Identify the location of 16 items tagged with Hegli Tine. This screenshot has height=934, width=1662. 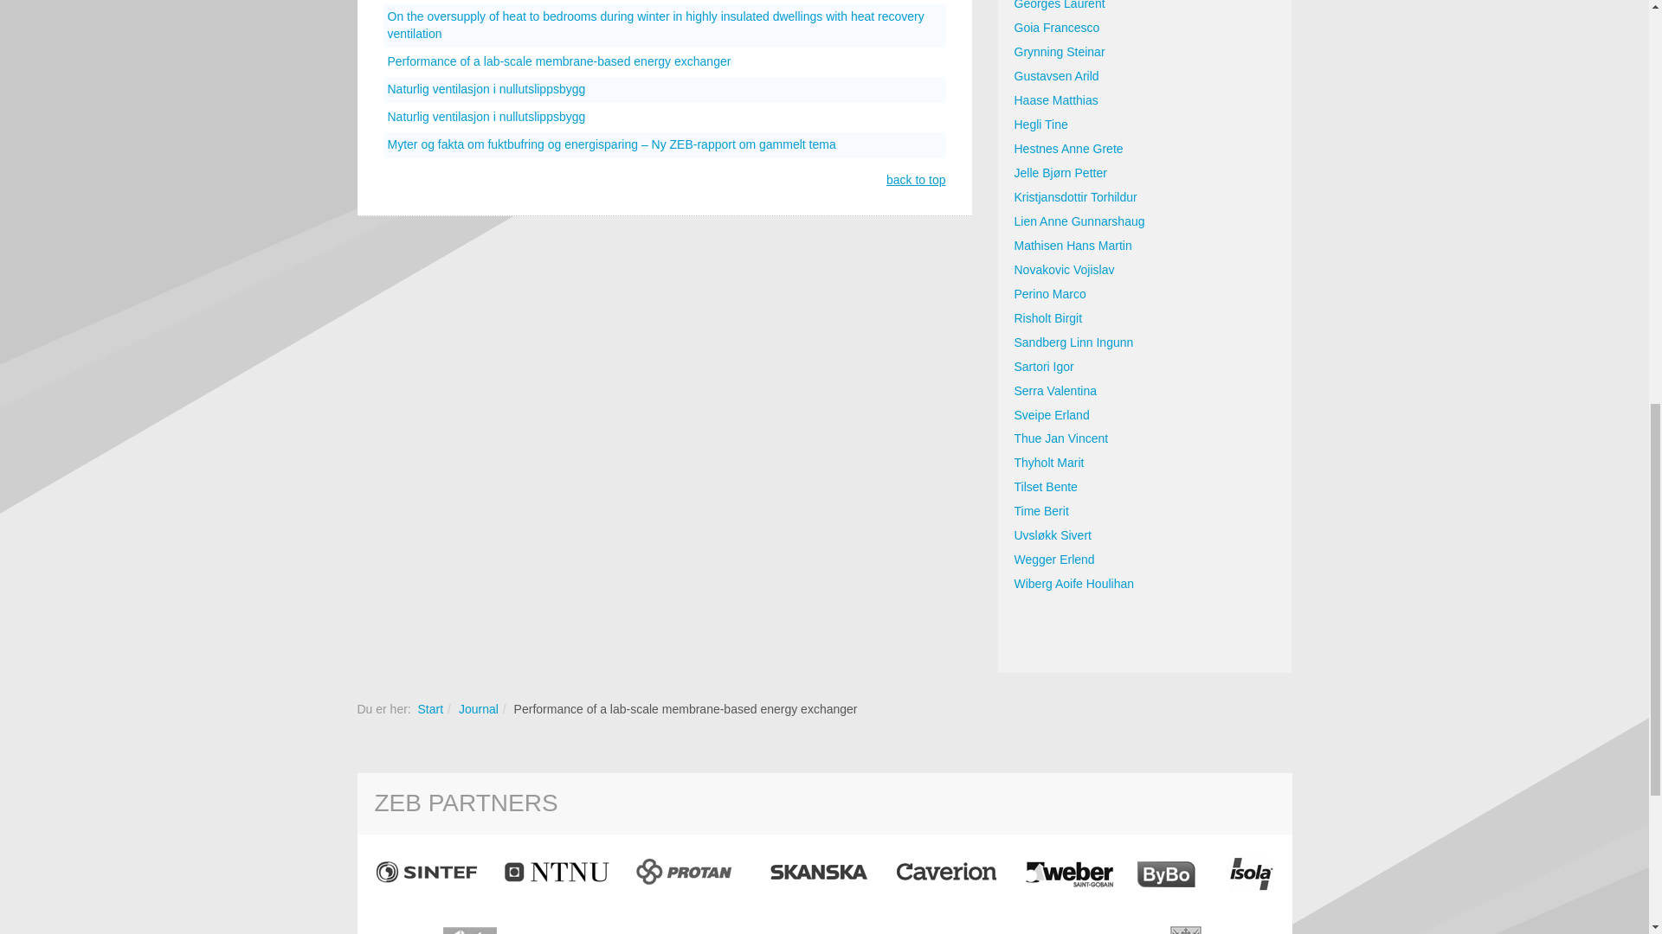
(1144, 125).